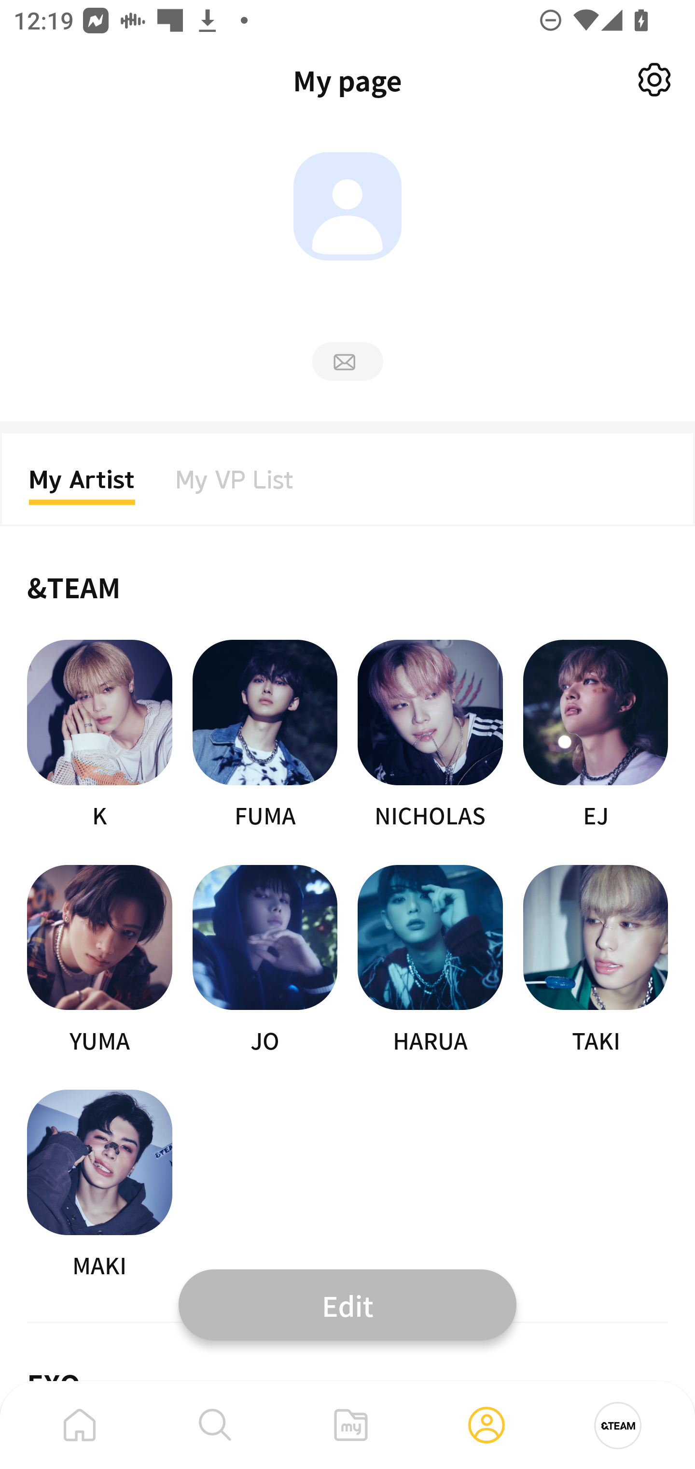 The width and height of the screenshot is (695, 1469). Describe the element at coordinates (82, 485) in the screenshot. I see `My Artist` at that location.